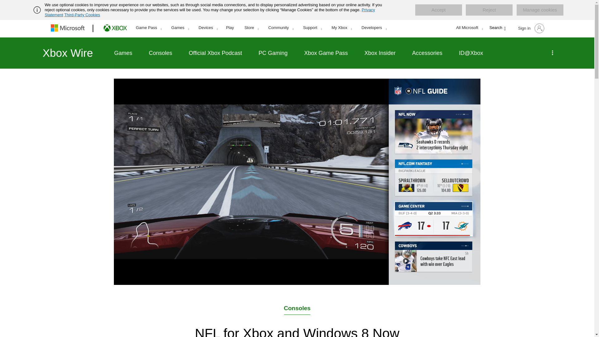  Describe the element at coordinates (82, 15) in the screenshot. I see `Third-Party Cookies` at that location.